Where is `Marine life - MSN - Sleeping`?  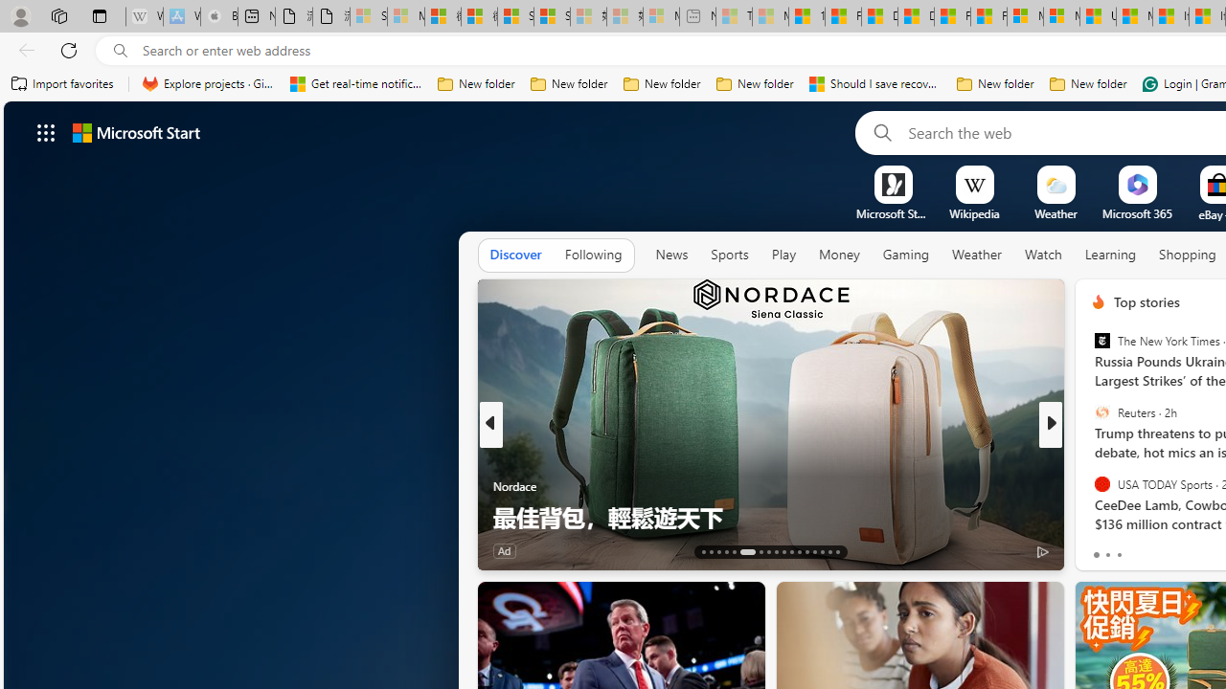
Marine life - MSN - Sleeping is located at coordinates (770, 17).